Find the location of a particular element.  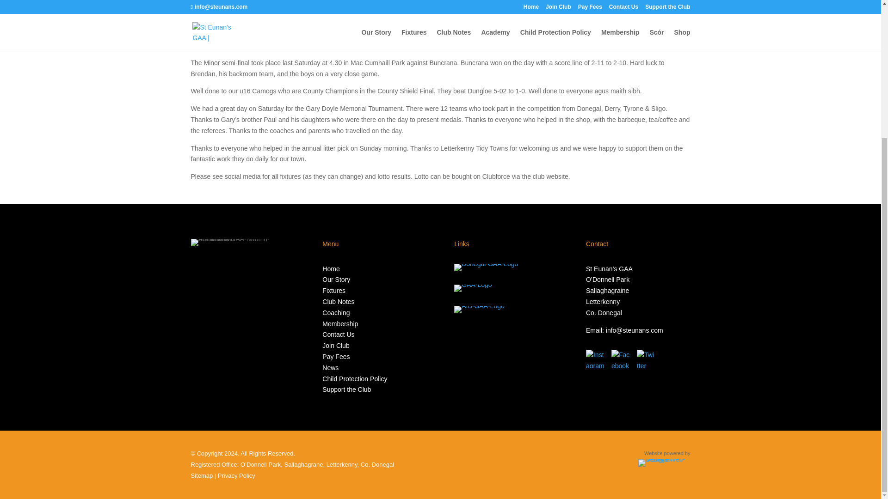

Contact Us is located at coordinates (338, 335).